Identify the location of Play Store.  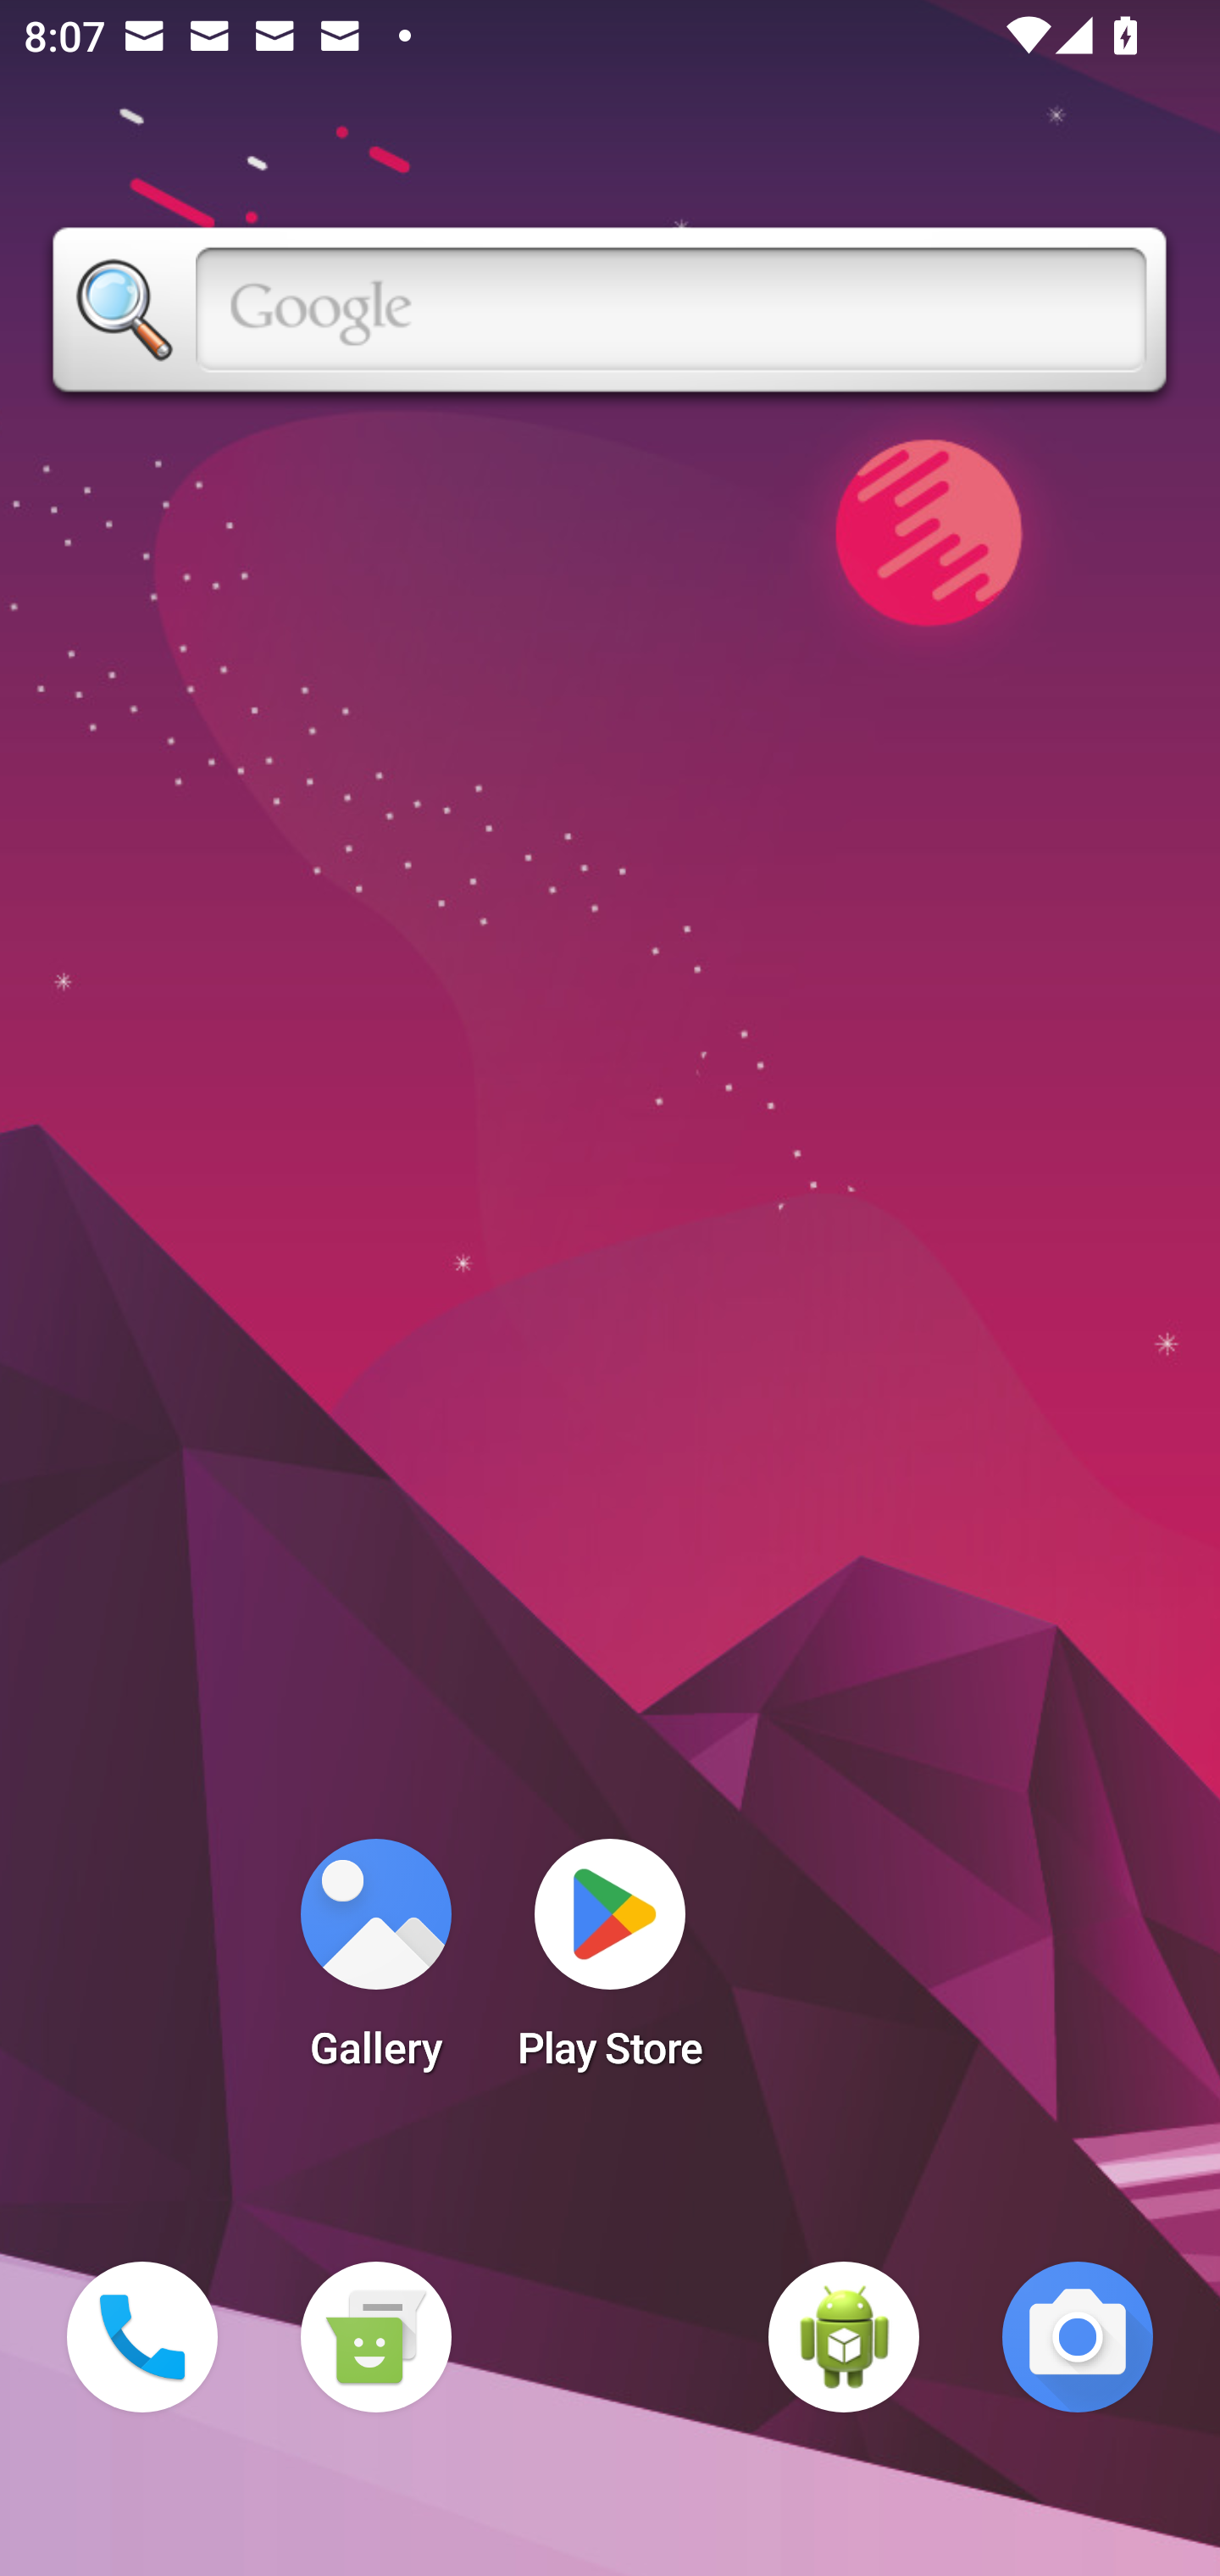
(610, 1964).